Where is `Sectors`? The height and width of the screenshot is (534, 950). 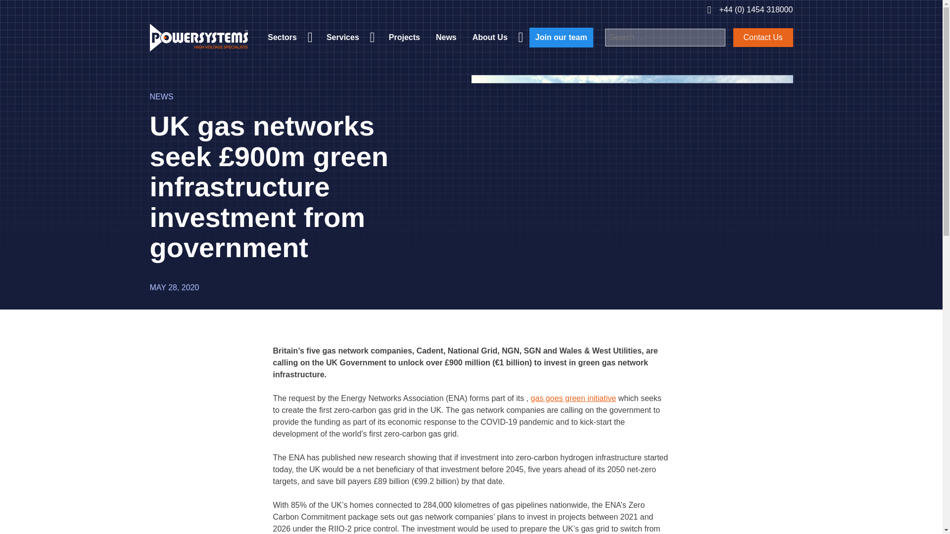 Sectors is located at coordinates (289, 37).